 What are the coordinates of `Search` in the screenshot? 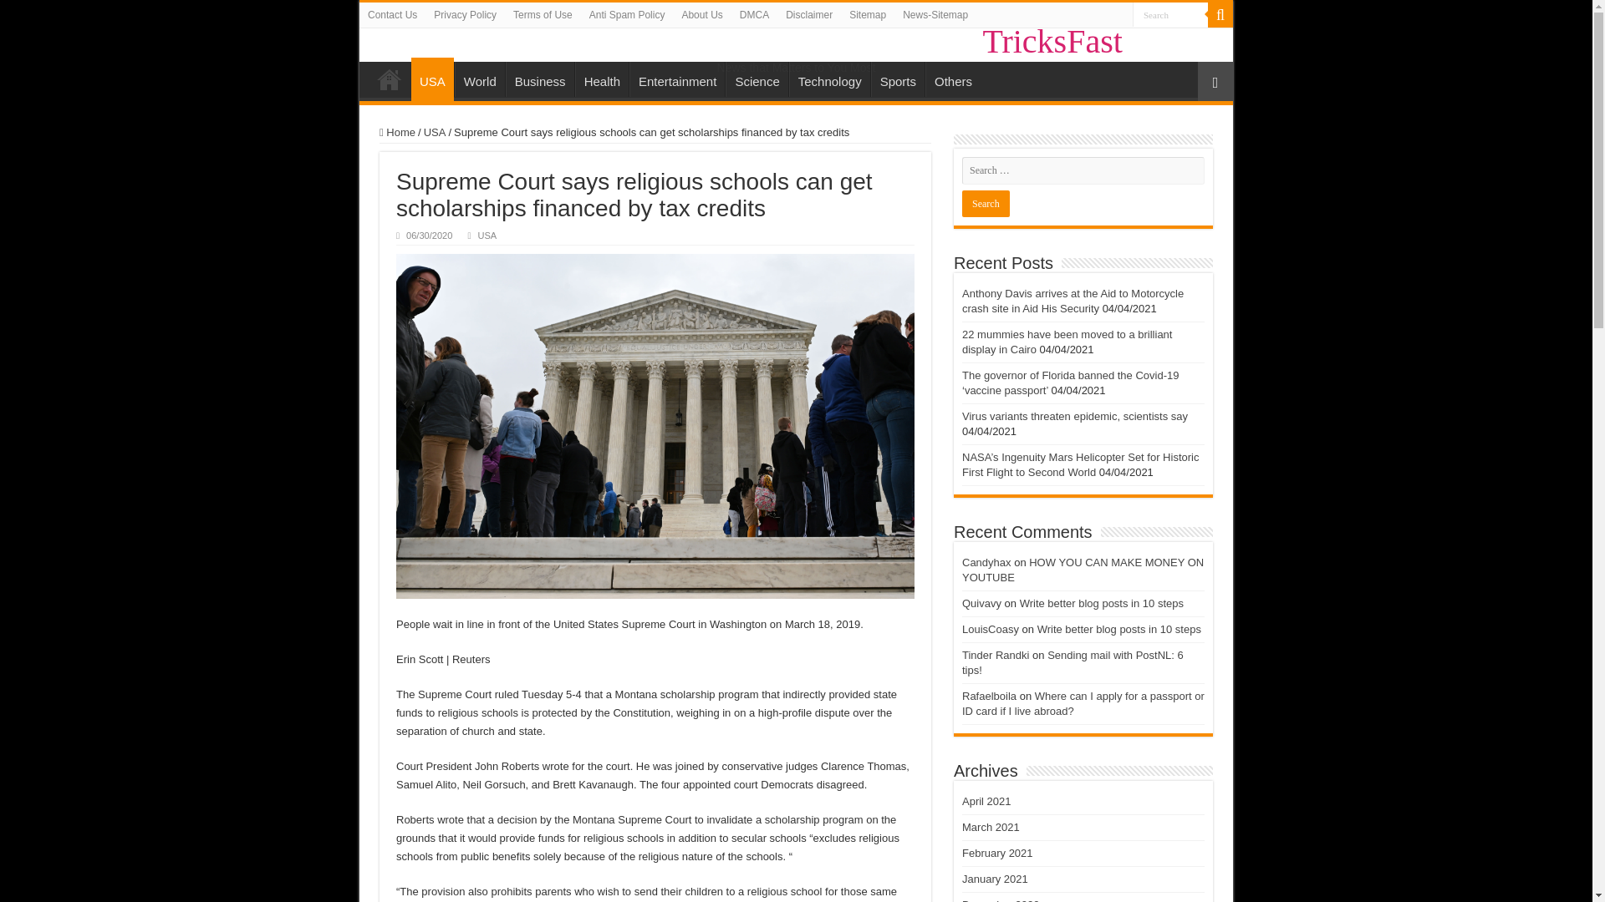 It's located at (1220, 15).